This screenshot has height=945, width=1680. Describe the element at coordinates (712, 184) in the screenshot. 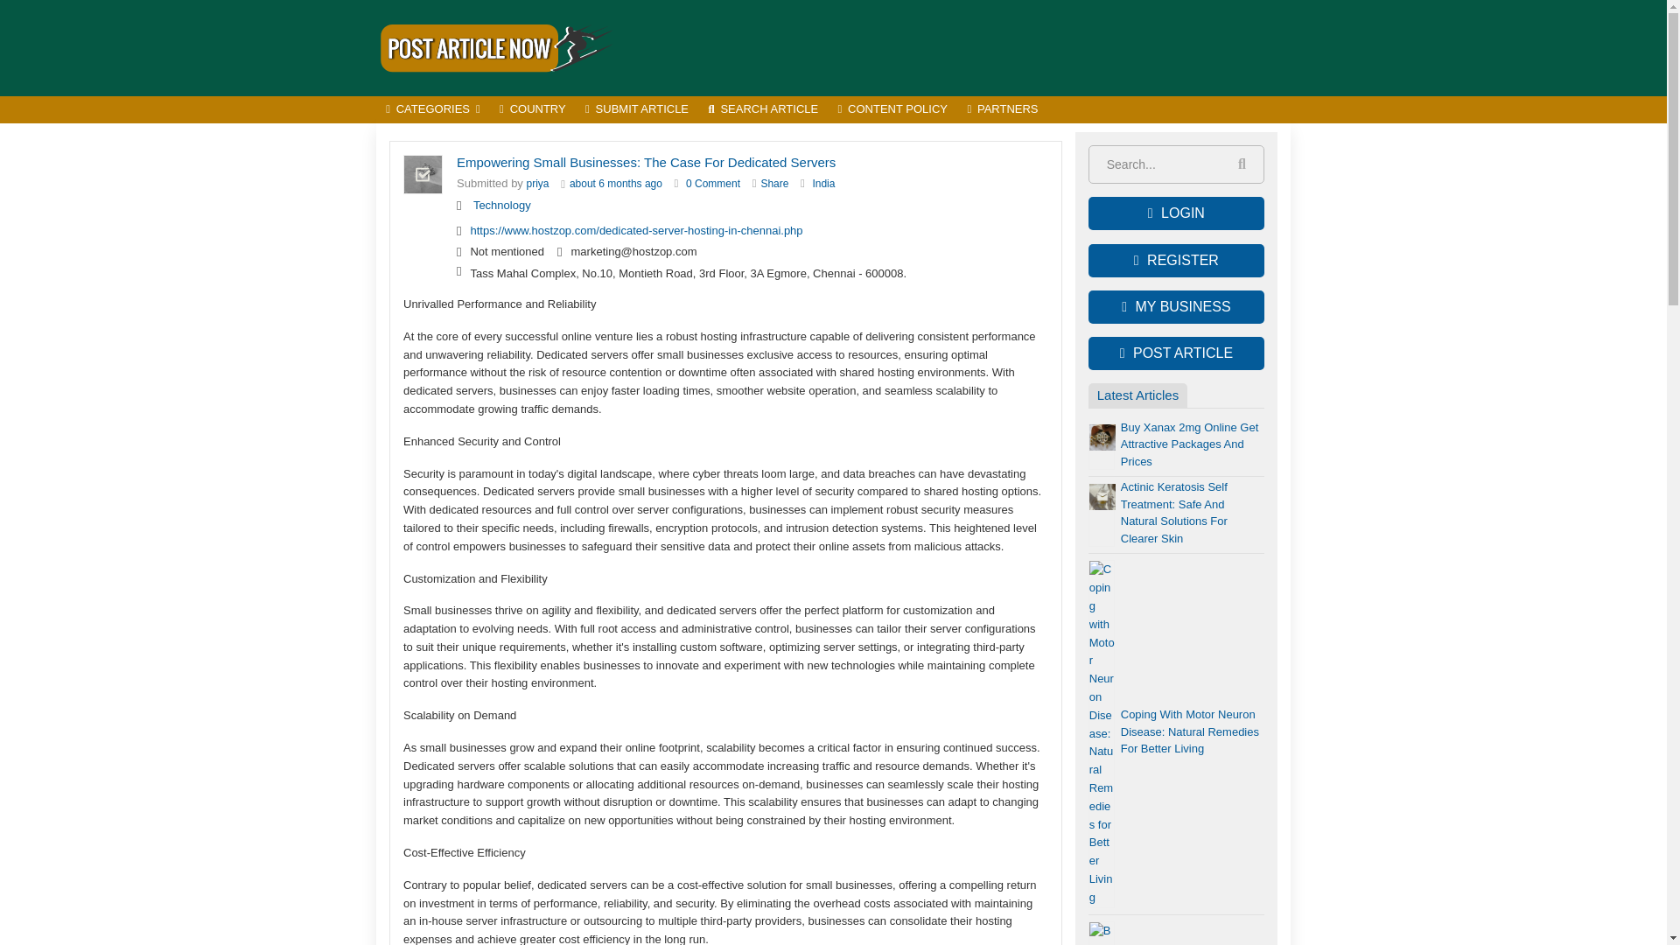

I see `0 Comment` at that location.